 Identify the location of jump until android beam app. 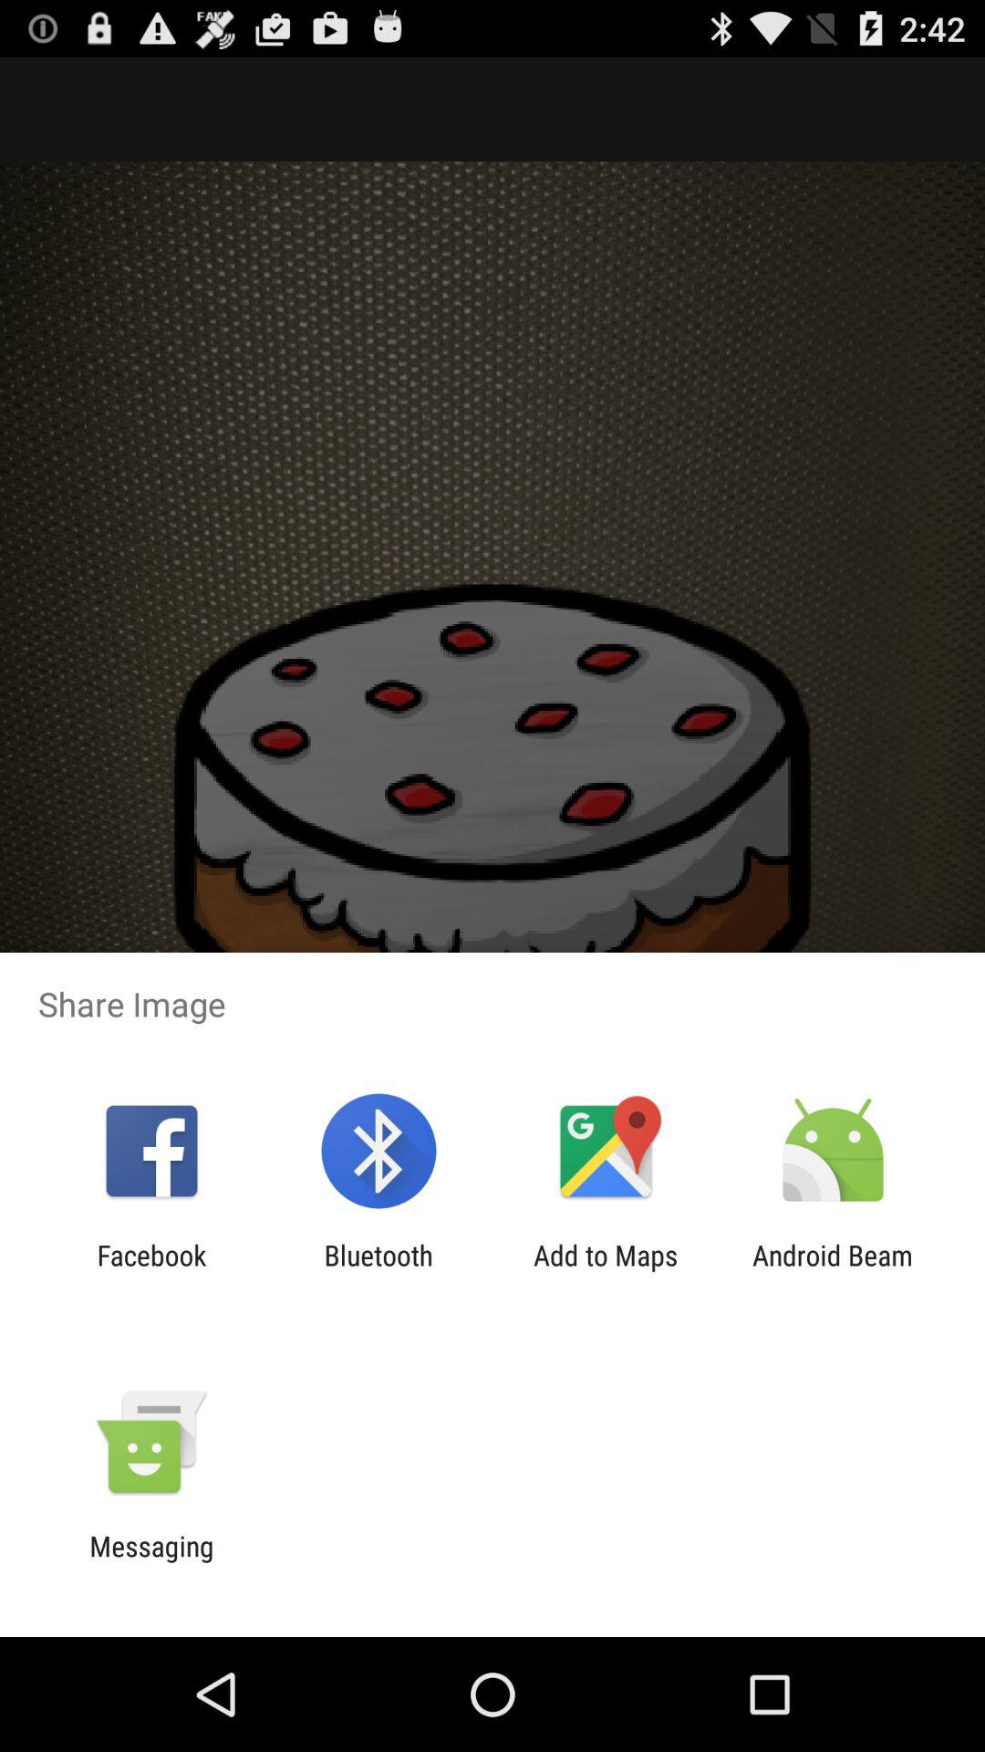
(833, 1271).